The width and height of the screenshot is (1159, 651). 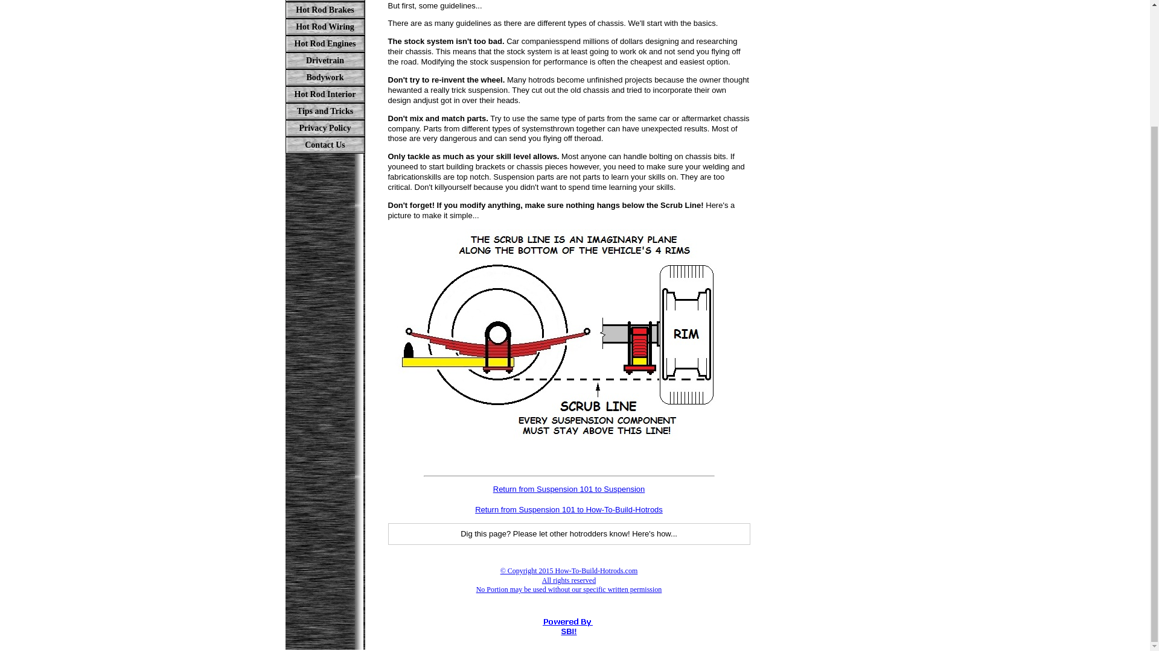 What do you see at coordinates (325, 111) in the screenshot?
I see `Tips and Tricks` at bounding box center [325, 111].